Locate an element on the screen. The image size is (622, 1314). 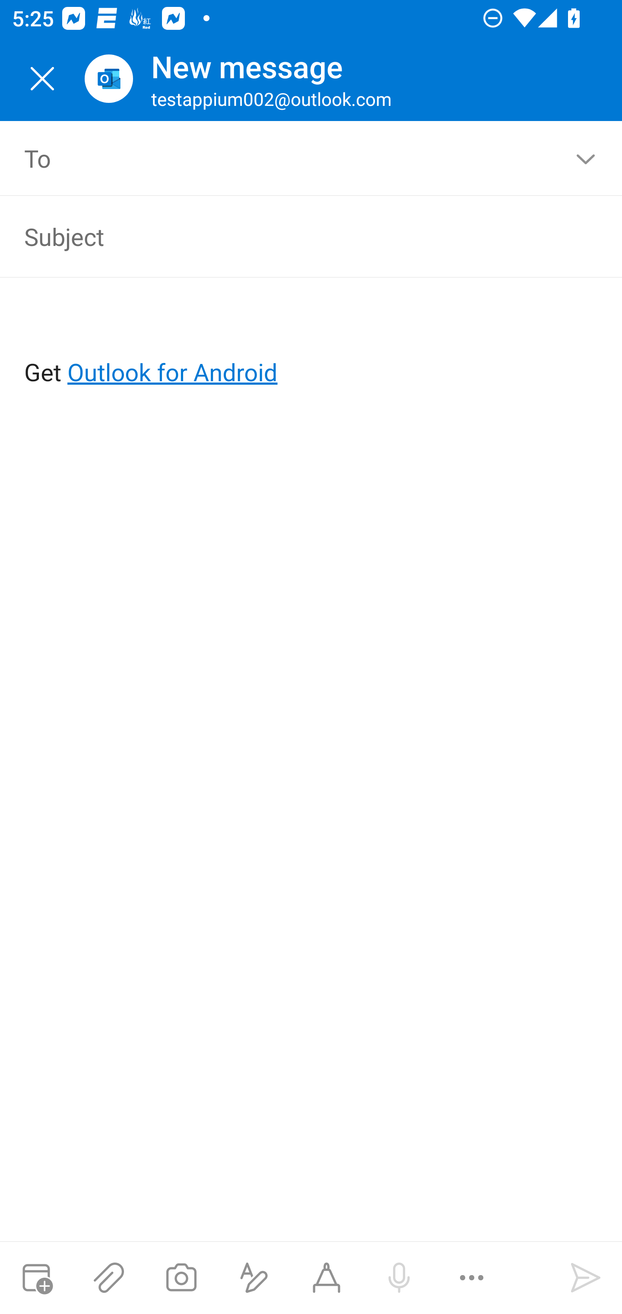
Show formatting options is located at coordinates (254, 1278).